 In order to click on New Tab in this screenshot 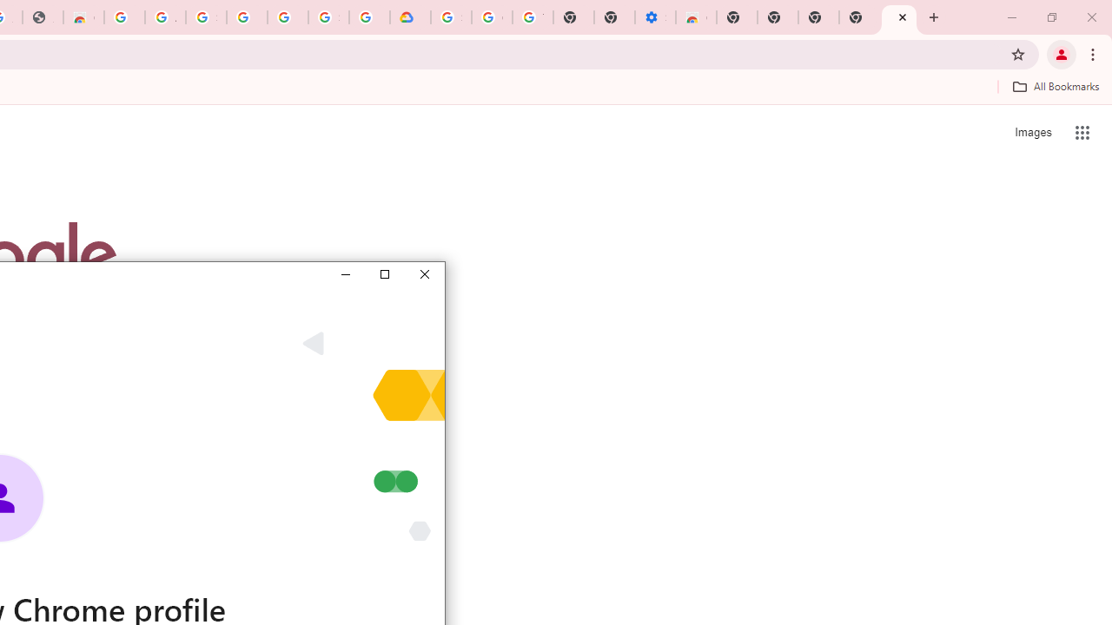, I will do `click(899, 17)`.